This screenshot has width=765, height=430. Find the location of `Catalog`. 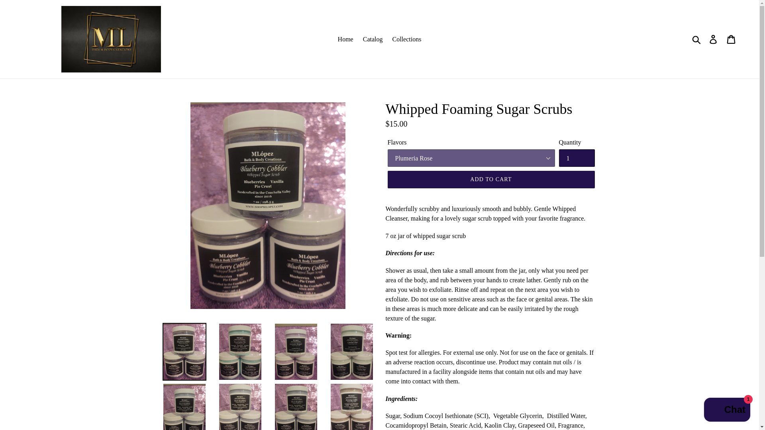

Catalog is located at coordinates (373, 39).